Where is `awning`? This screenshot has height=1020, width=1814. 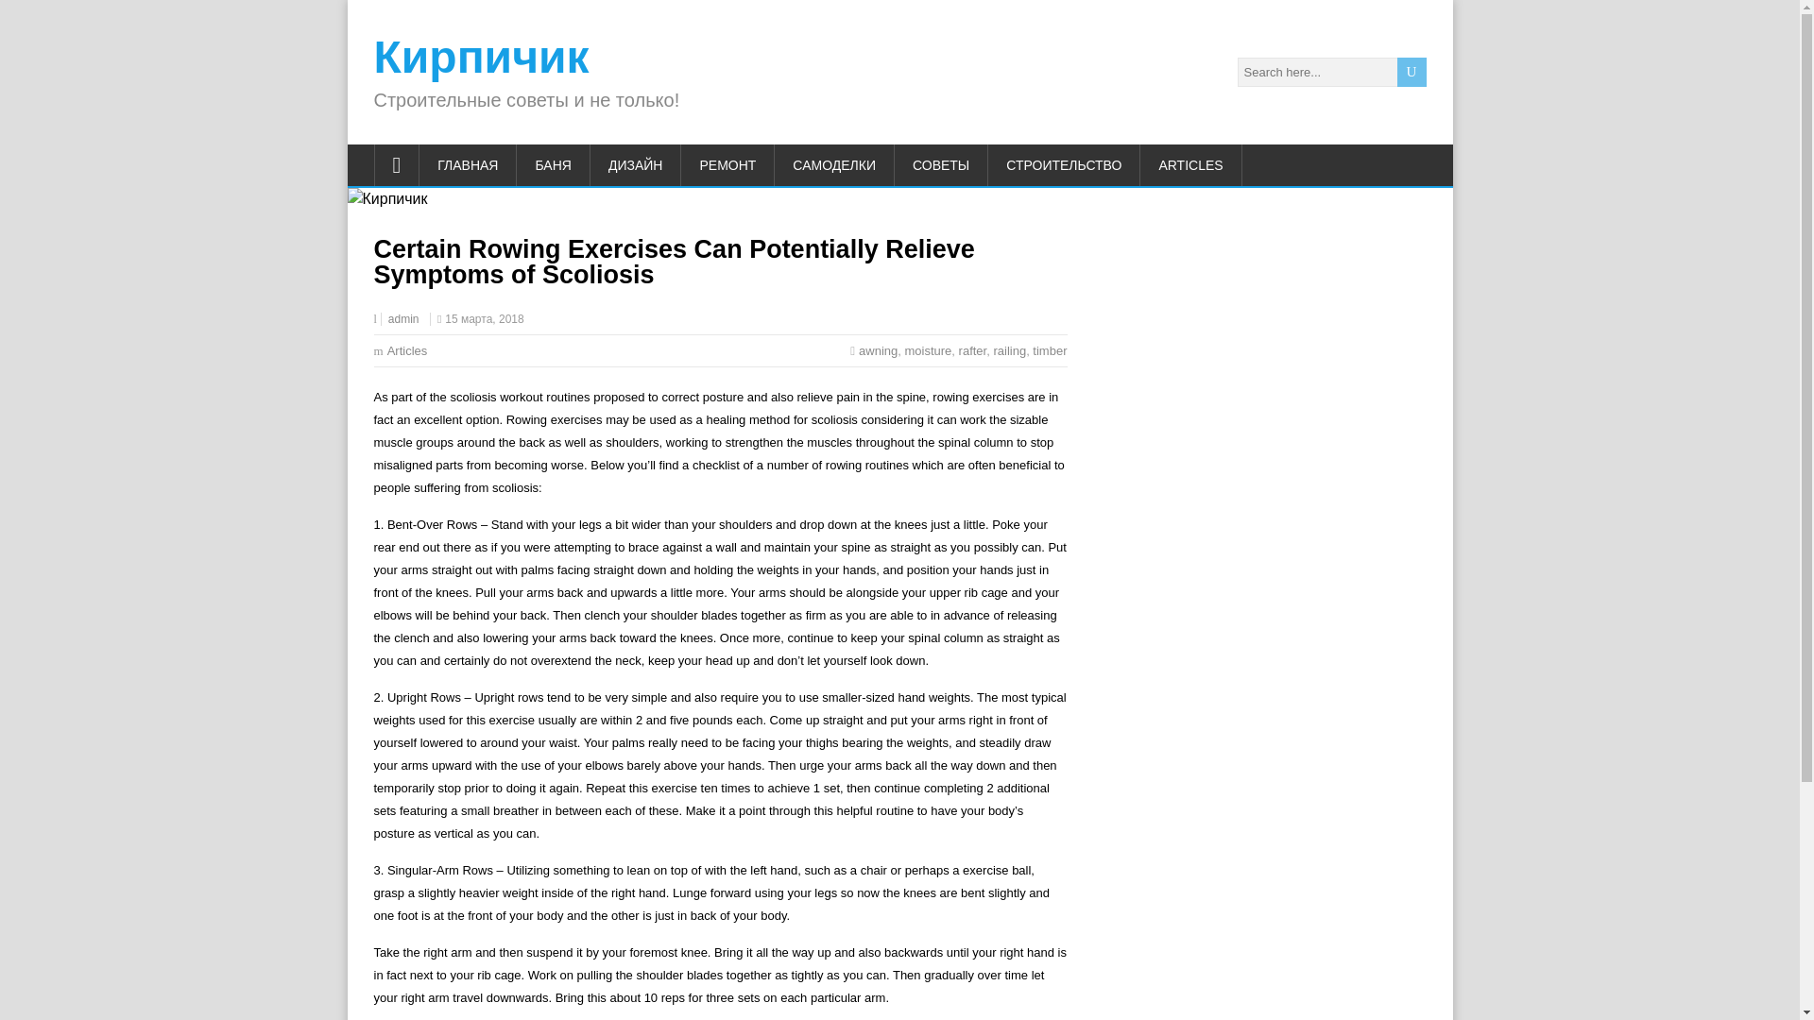 awning is located at coordinates (878, 350).